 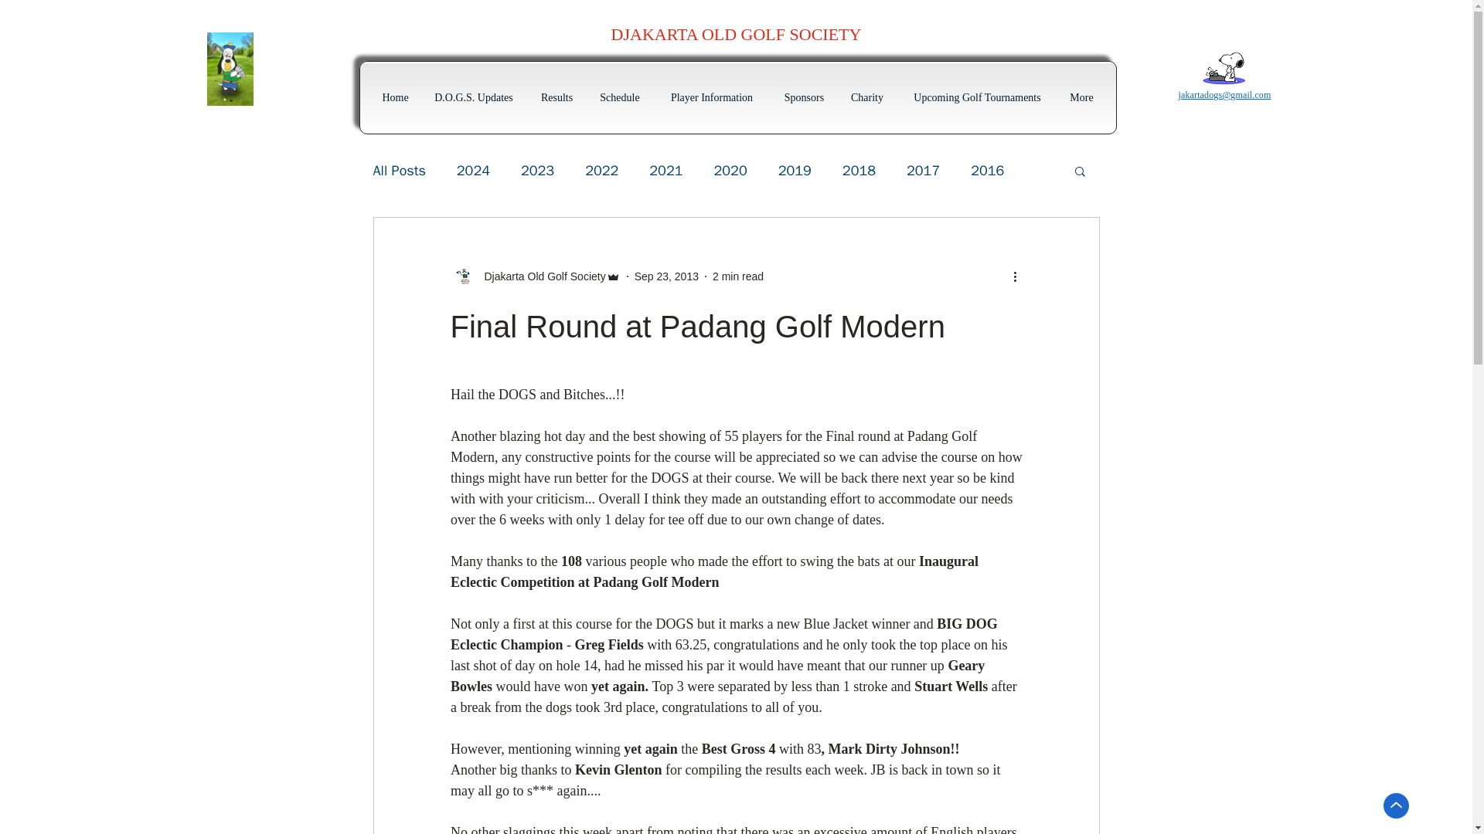 What do you see at coordinates (923, 171) in the screenshot?
I see `2017` at bounding box center [923, 171].